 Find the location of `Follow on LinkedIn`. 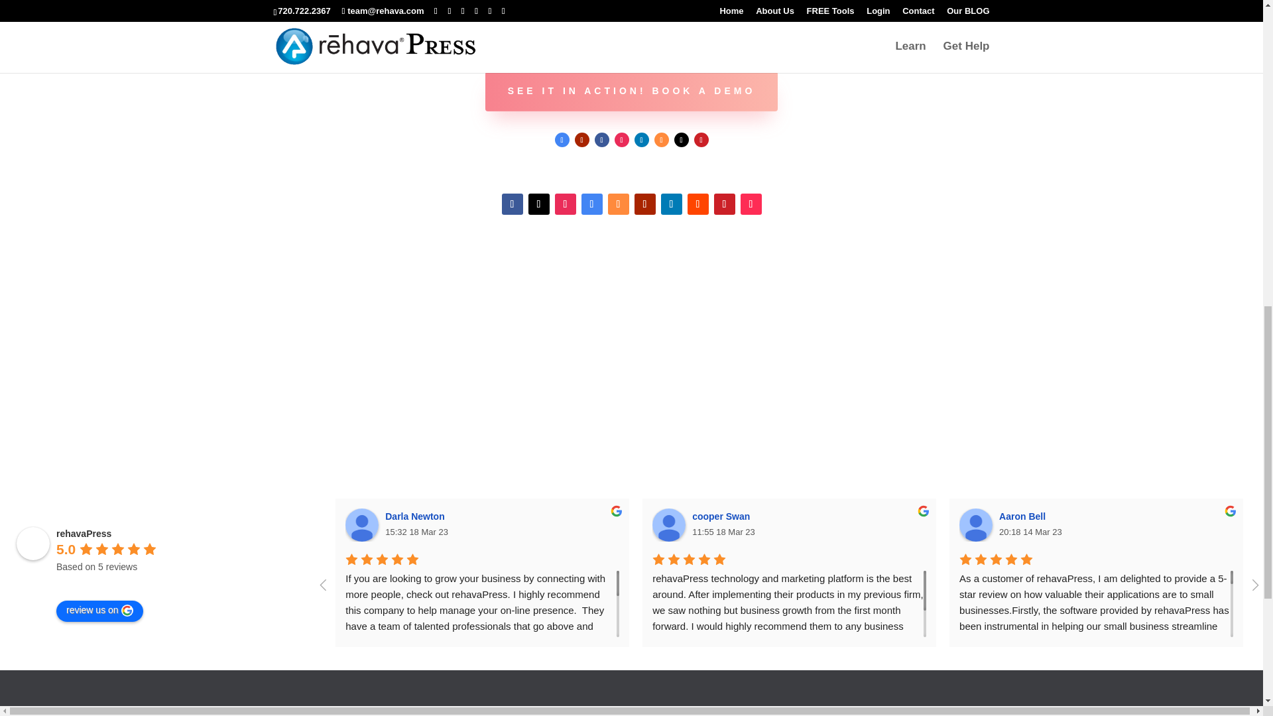

Follow on LinkedIn is located at coordinates (640, 139).